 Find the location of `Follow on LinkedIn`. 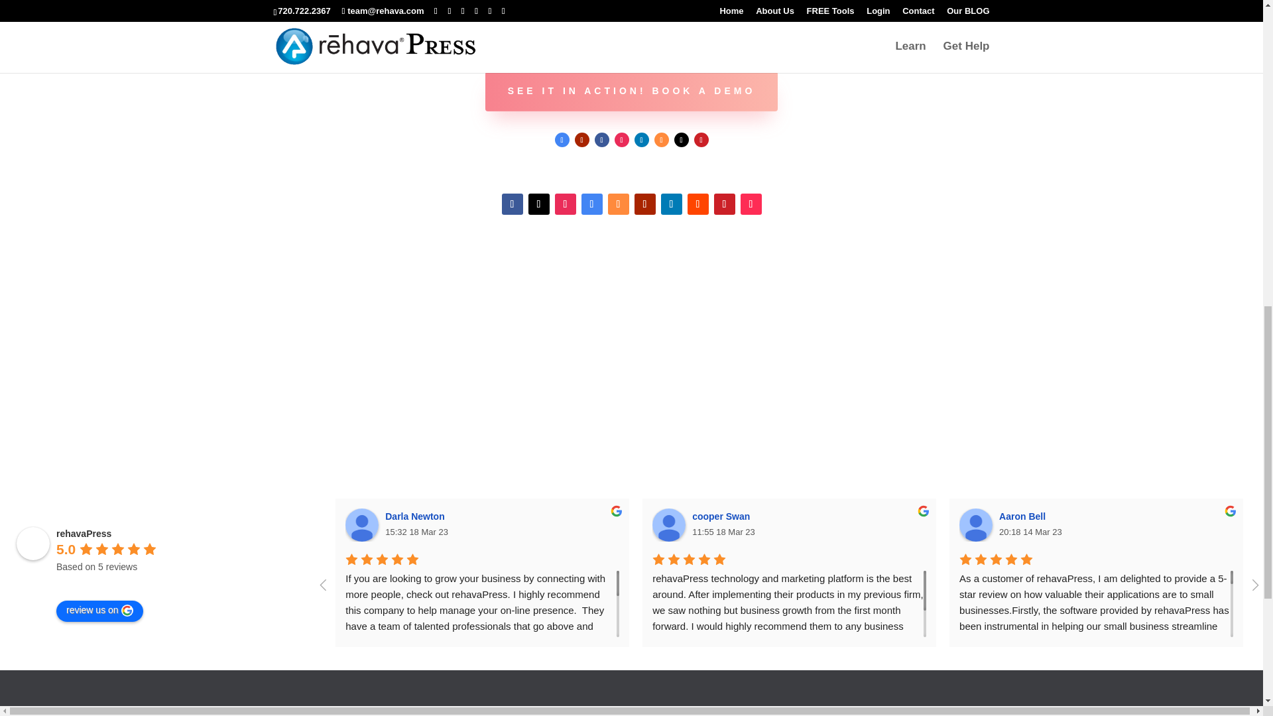

Follow on LinkedIn is located at coordinates (640, 139).